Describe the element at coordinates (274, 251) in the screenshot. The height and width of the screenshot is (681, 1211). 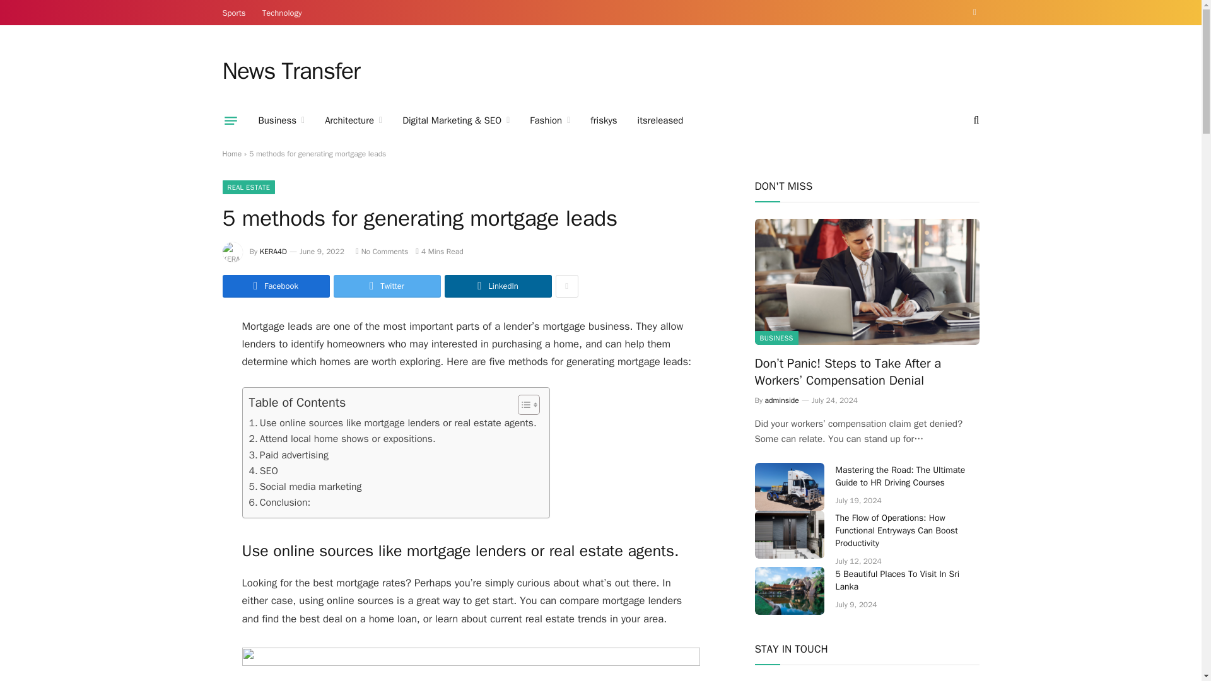
I see `Posts by KERA4D` at that location.